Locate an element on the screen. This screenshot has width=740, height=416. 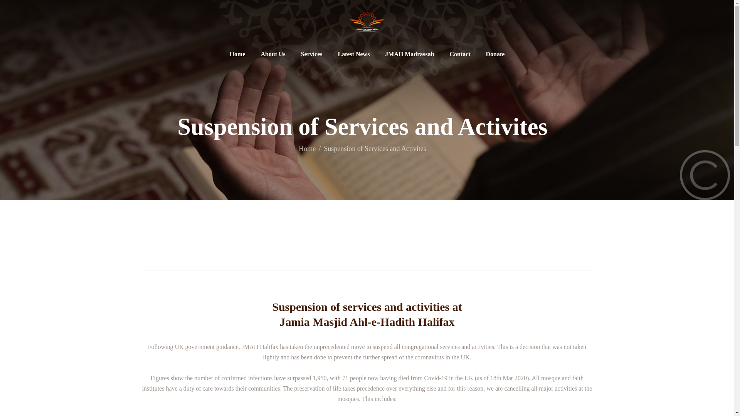
Contact is located at coordinates (460, 54).